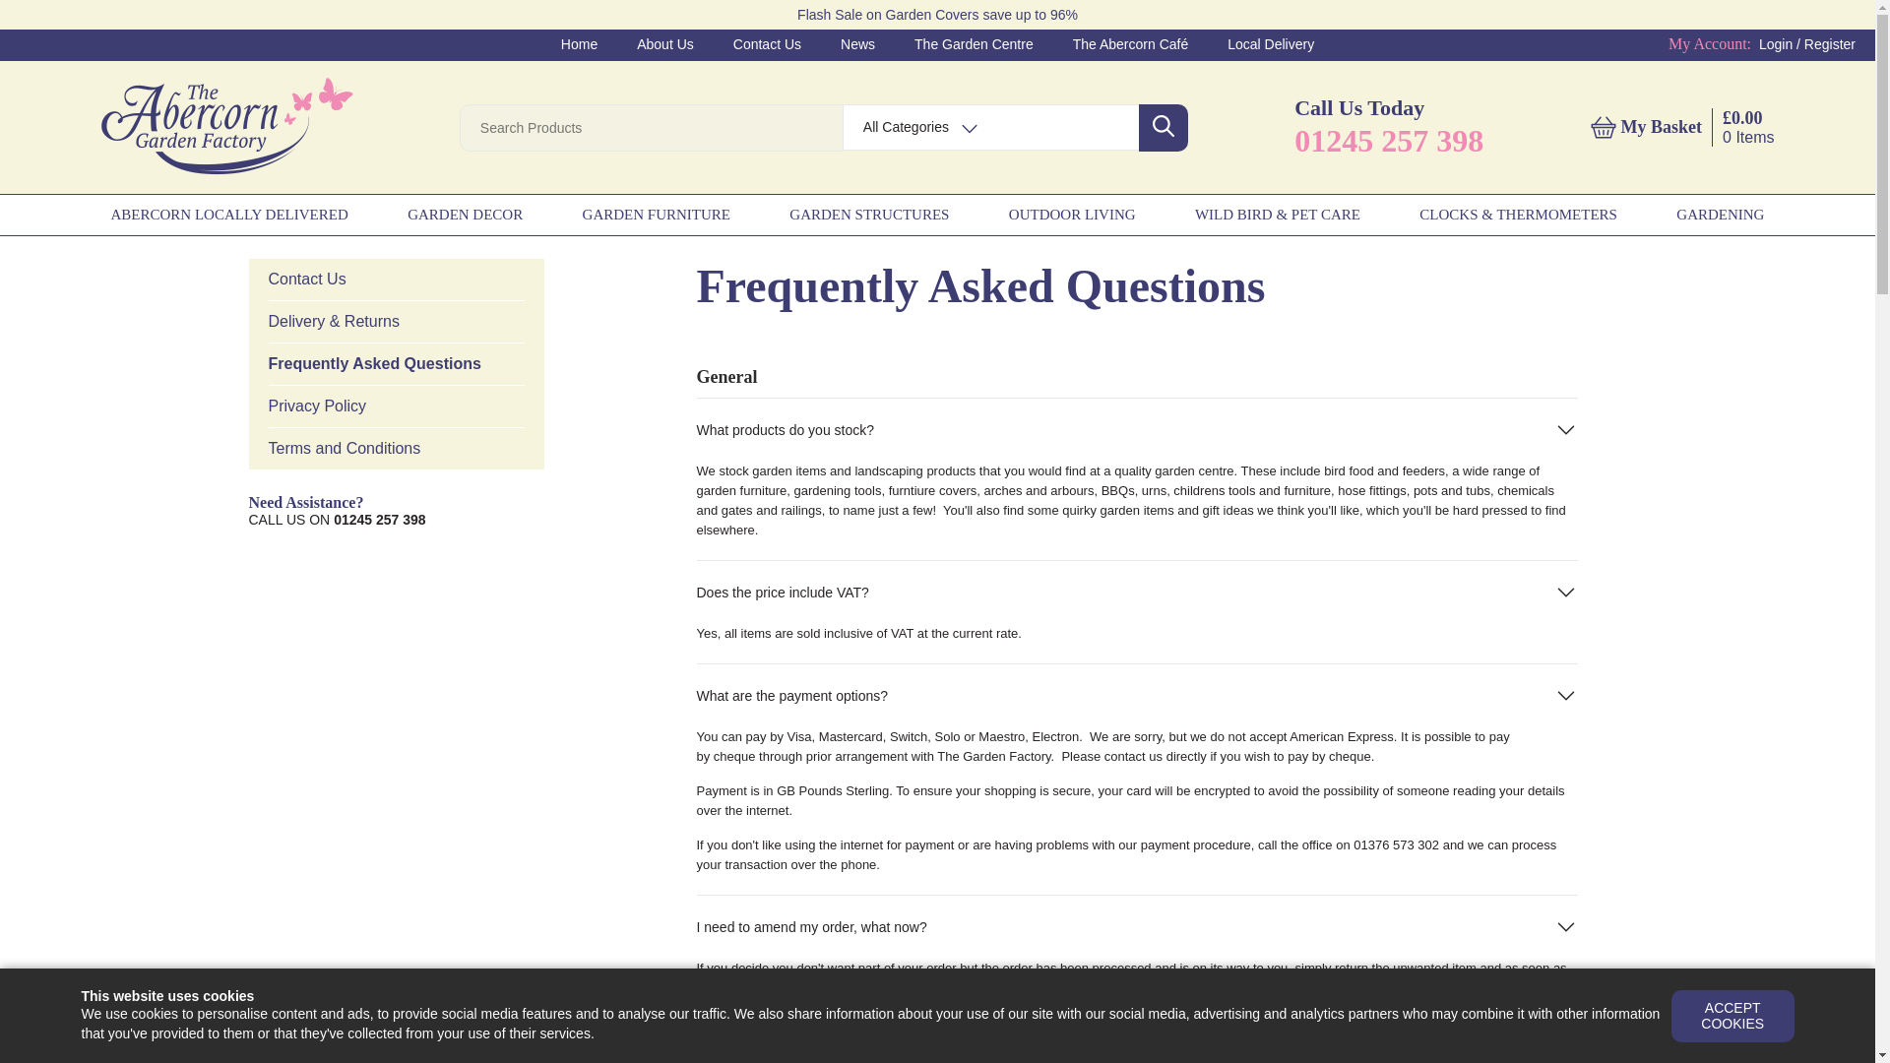 This screenshot has width=1890, height=1063. What do you see at coordinates (1732, 1016) in the screenshot?
I see `ACCEPT COOKIES` at bounding box center [1732, 1016].